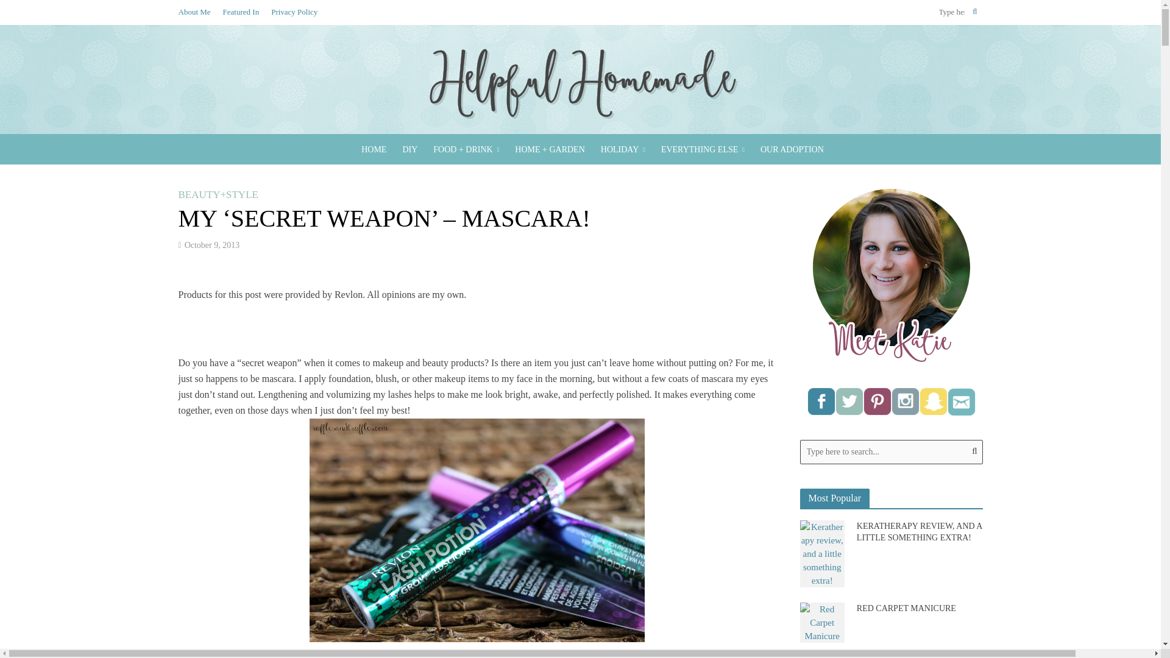 This screenshot has height=658, width=1170. Describe the element at coordinates (821, 621) in the screenshot. I see `Red Carpet Manicure` at that location.